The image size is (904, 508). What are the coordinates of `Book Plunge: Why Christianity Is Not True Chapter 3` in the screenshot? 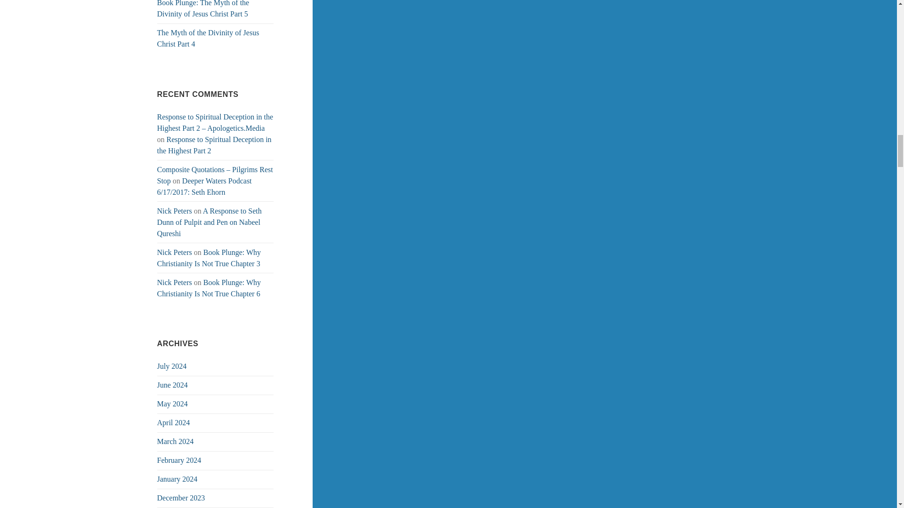 It's located at (209, 258).